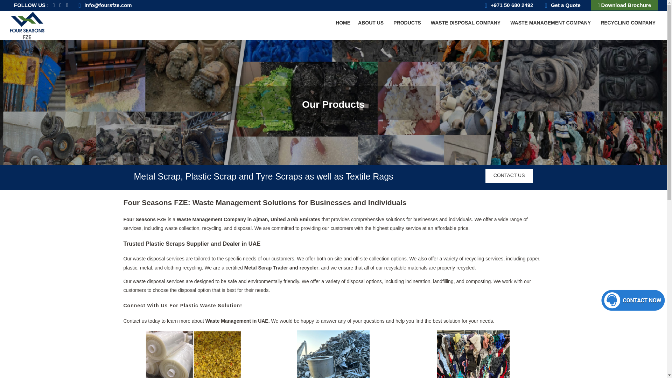 The height and width of the screenshot is (378, 672). I want to click on HOME, so click(372, 23).